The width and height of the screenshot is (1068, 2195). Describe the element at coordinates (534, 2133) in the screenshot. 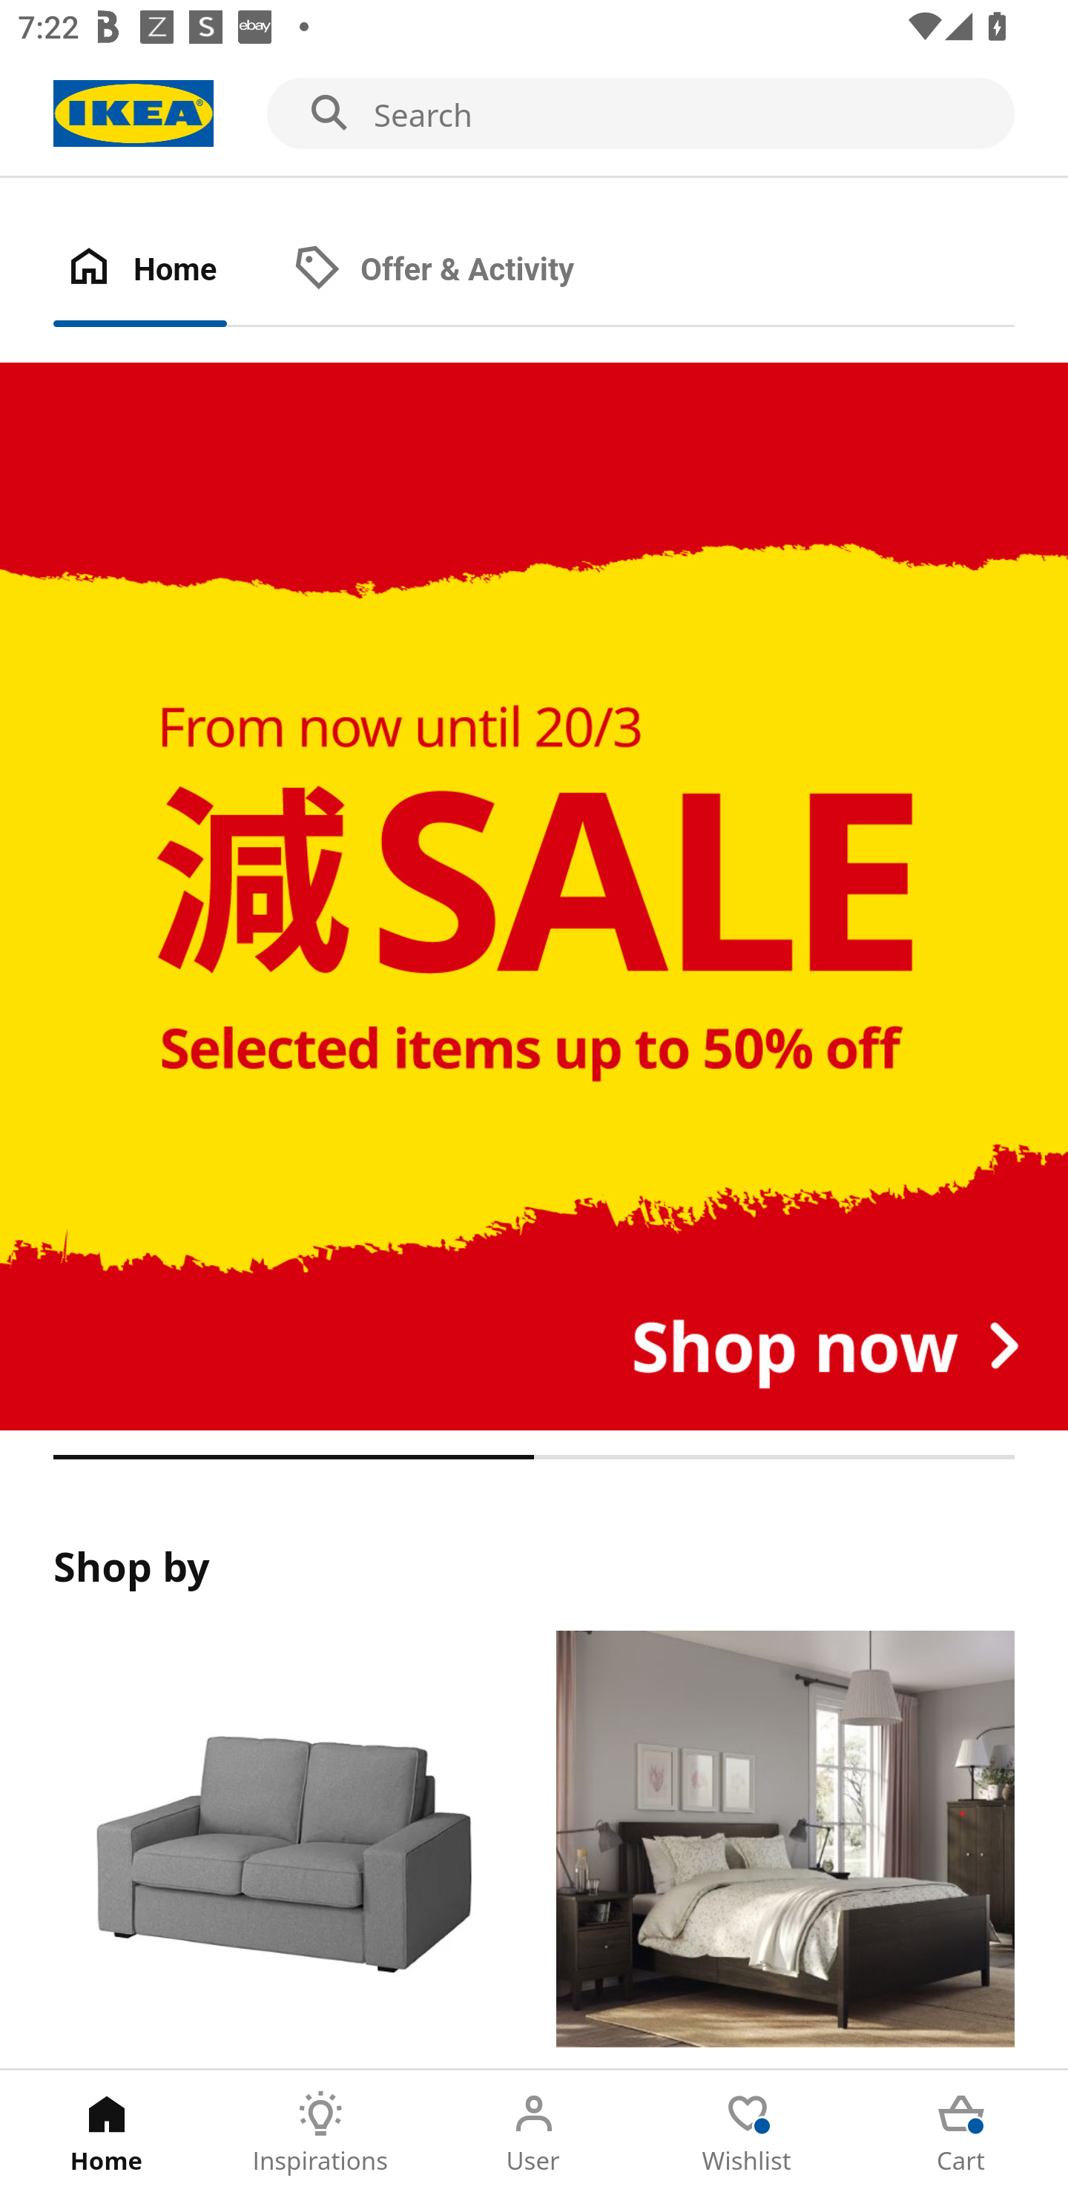

I see `User
Tab 3 of 5` at that location.